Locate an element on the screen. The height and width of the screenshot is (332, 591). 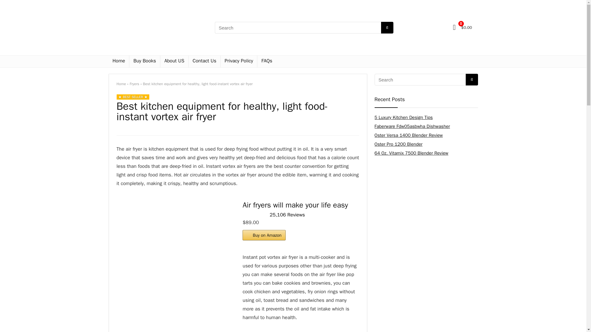
Home is located at coordinates (118, 61).